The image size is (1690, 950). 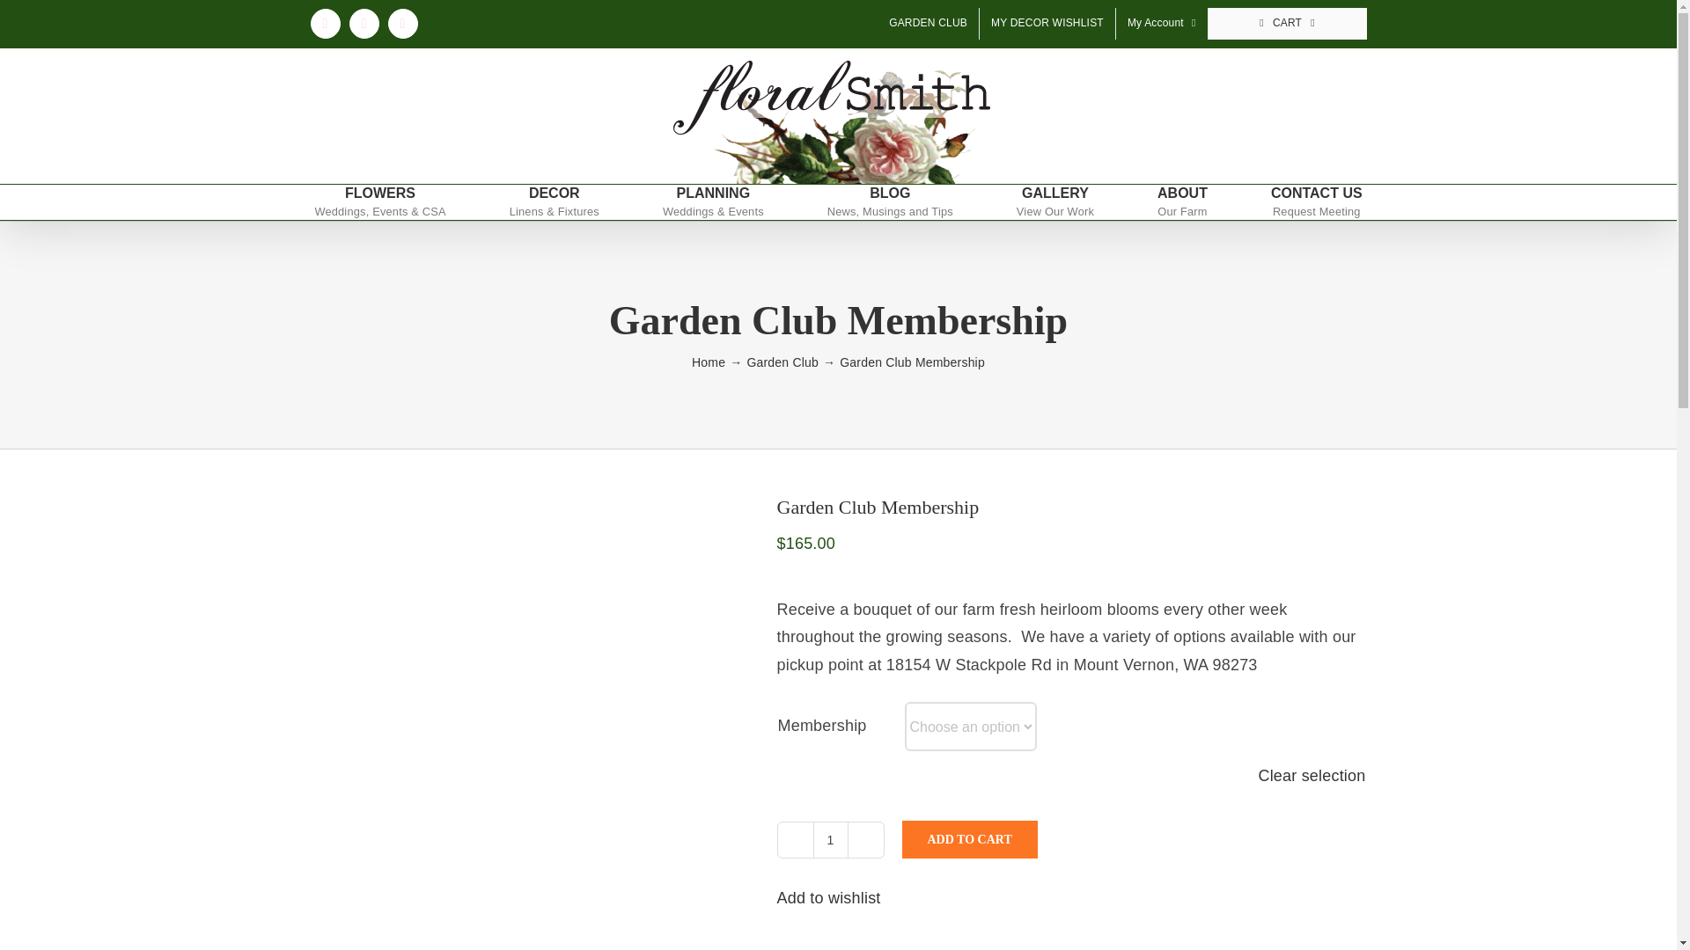 I want to click on Instagram, so click(x=363, y=23).